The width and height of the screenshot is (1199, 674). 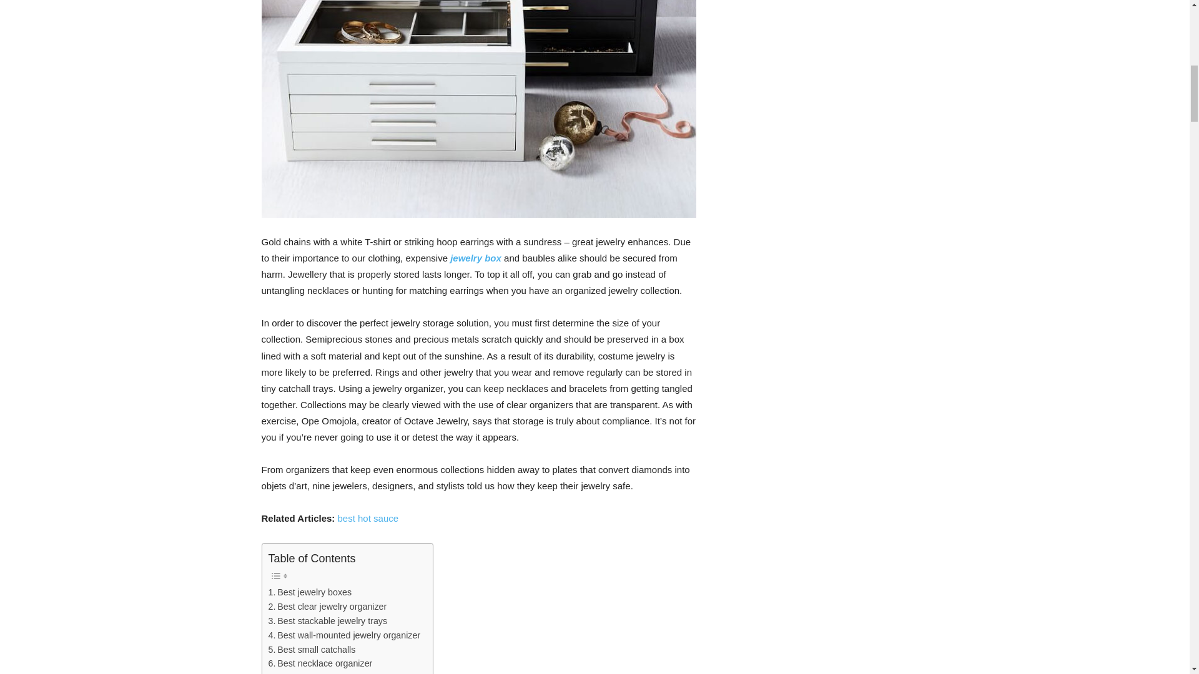 What do you see at coordinates (328, 607) in the screenshot?
I see `Best clear jewelry organizer` at bounding box center [328, 607].